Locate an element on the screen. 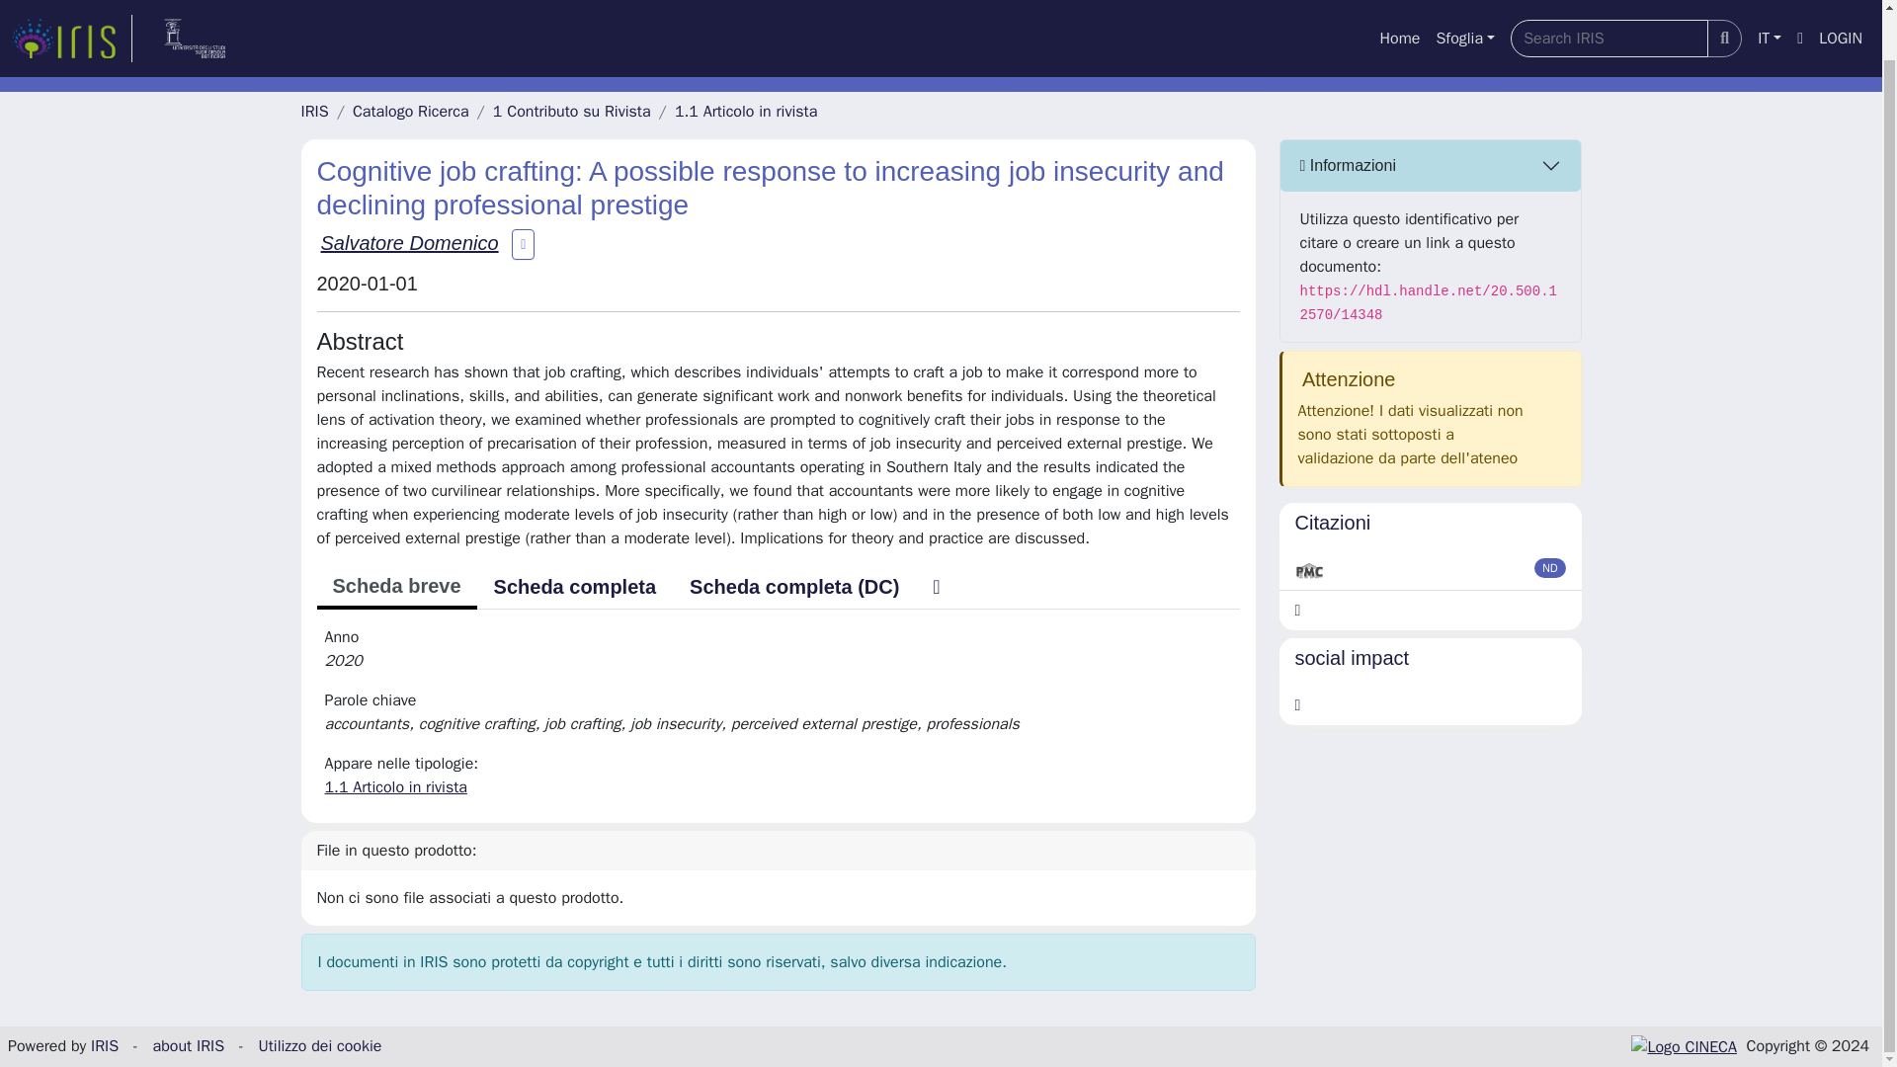 The image size is (1897, 1067). 1.1 Articolo in rivista is located at coordinates (395, 786).